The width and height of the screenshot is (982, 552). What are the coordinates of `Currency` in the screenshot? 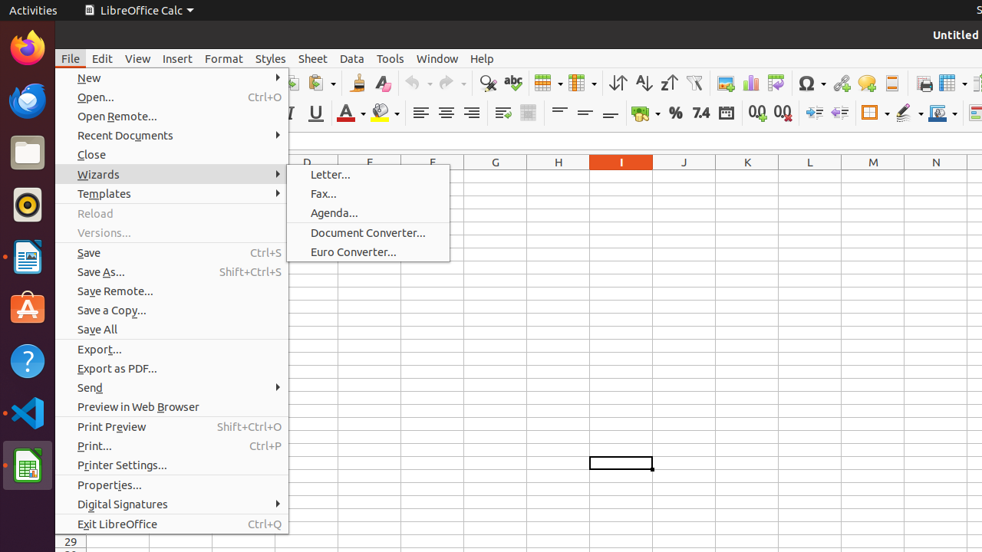 It's located at (646, 113).